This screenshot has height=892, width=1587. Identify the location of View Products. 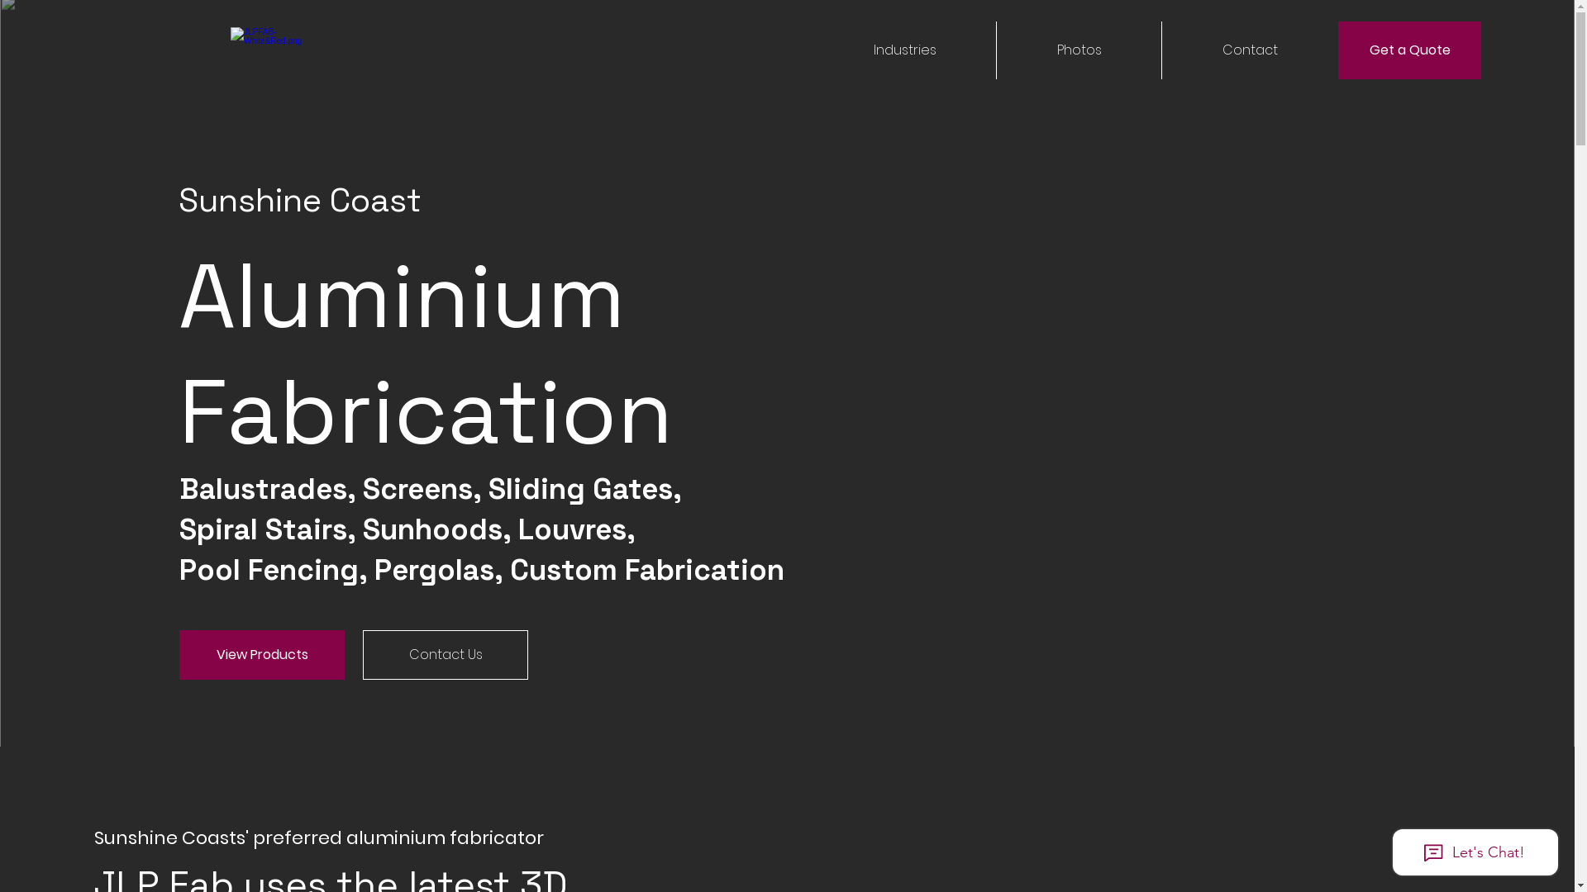
(262, 655).